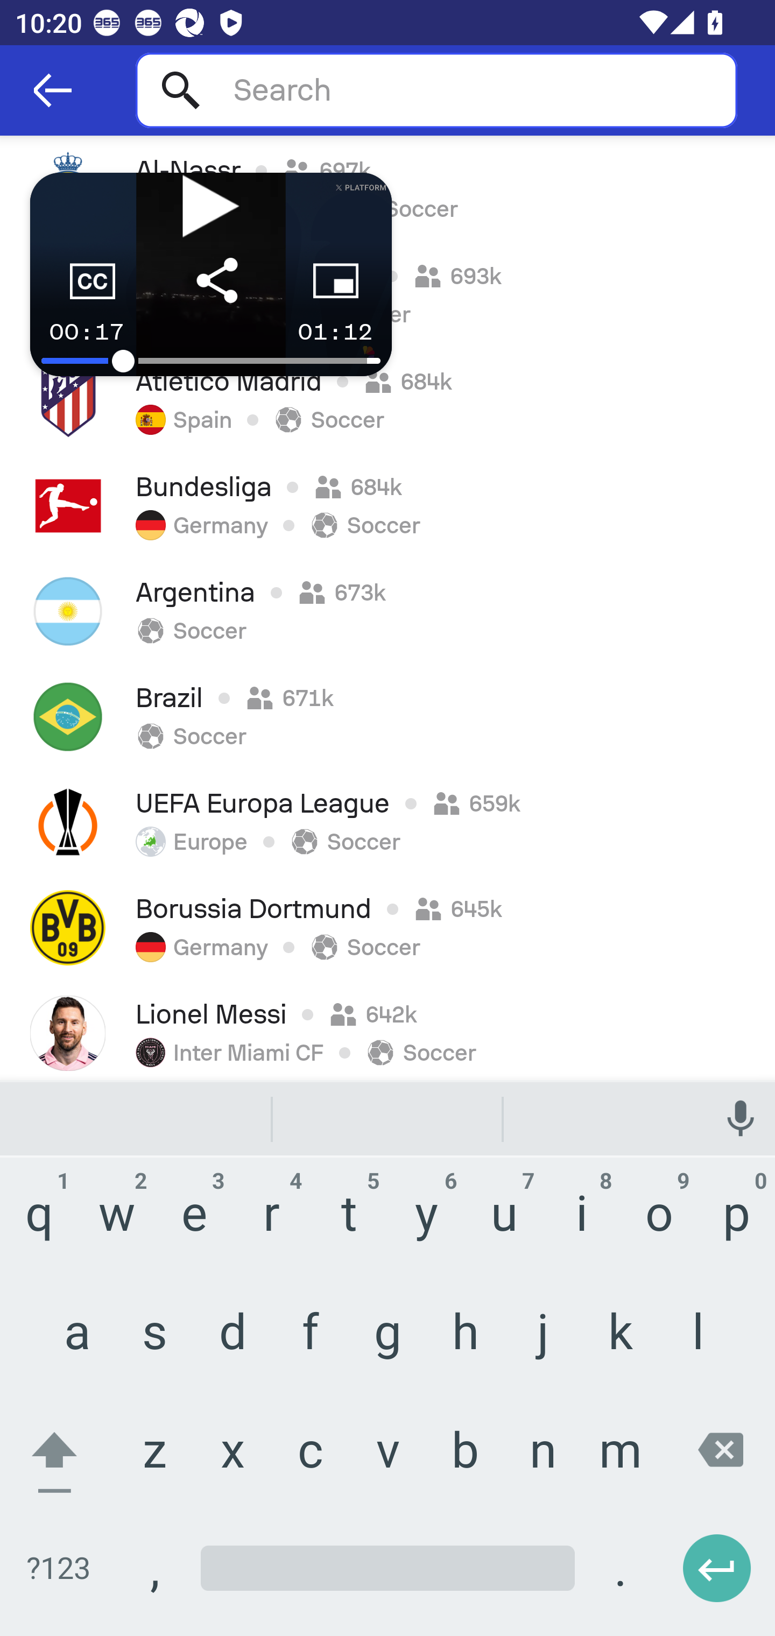  I want to click on Lionel Messi 642k Inter Miami CF Soccer, so click(387, 1029).